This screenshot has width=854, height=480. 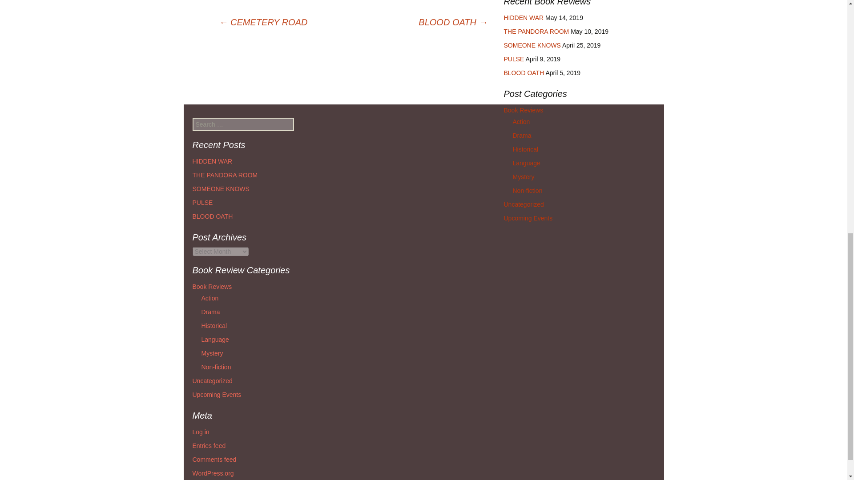 What do you see at coordinates (523, 18) in the screenshot?
I see `HIDDEN WAR` at bounding box center [523, 18].